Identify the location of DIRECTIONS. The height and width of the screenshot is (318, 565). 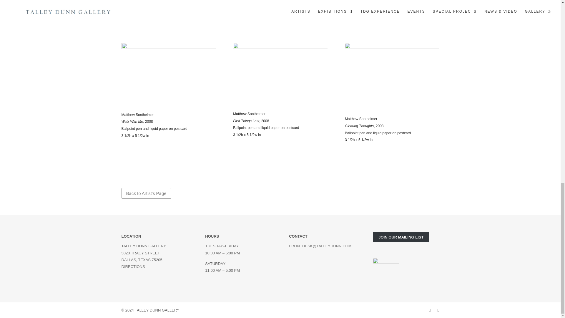
(133, 266).